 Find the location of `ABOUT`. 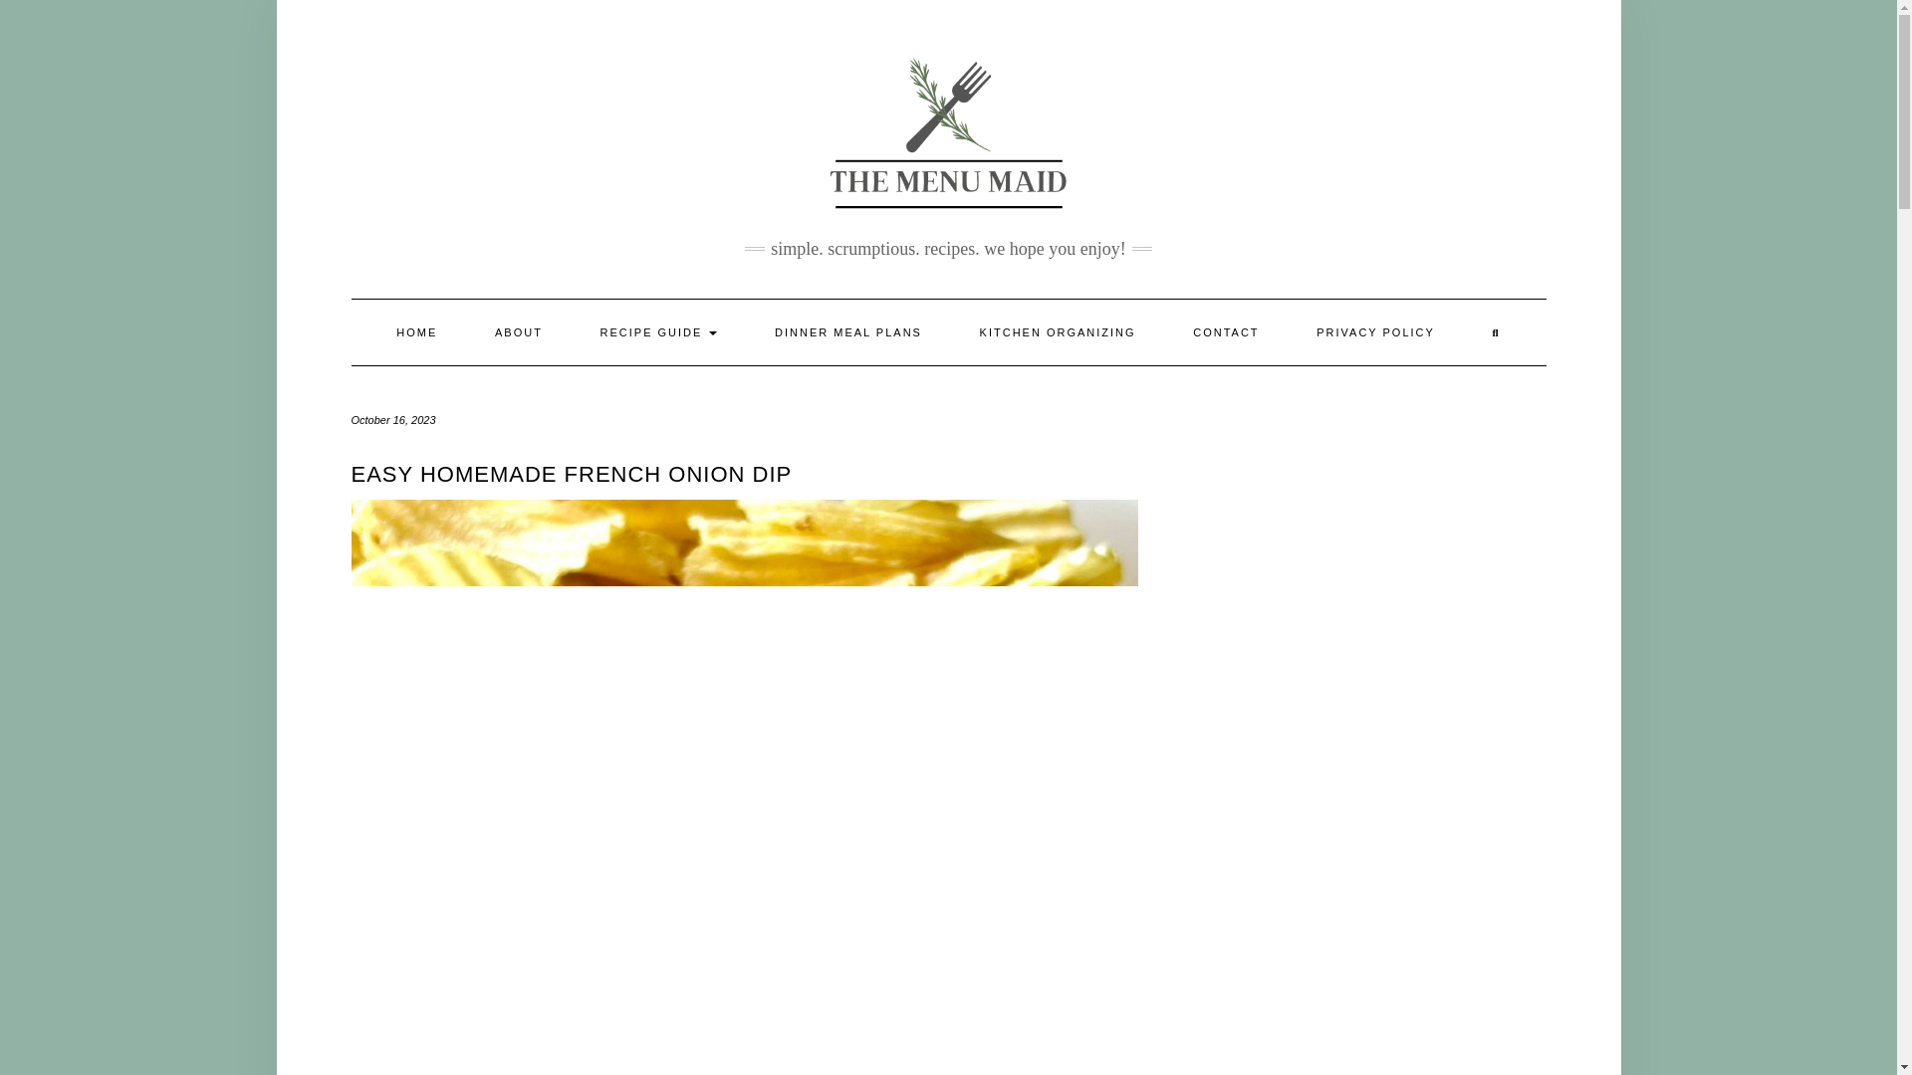

ABOUT is located at coordinates (519, 332).